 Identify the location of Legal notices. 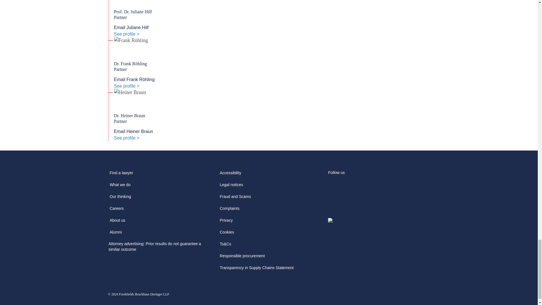
(231, 186).